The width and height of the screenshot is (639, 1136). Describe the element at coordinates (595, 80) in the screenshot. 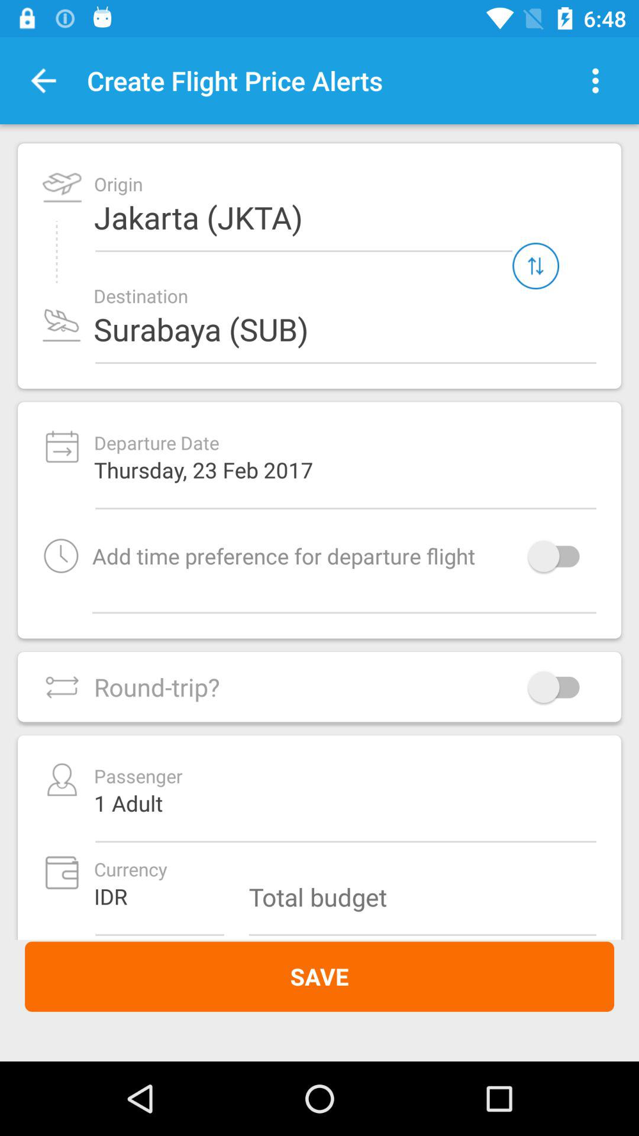

I see `more options button` at that location.